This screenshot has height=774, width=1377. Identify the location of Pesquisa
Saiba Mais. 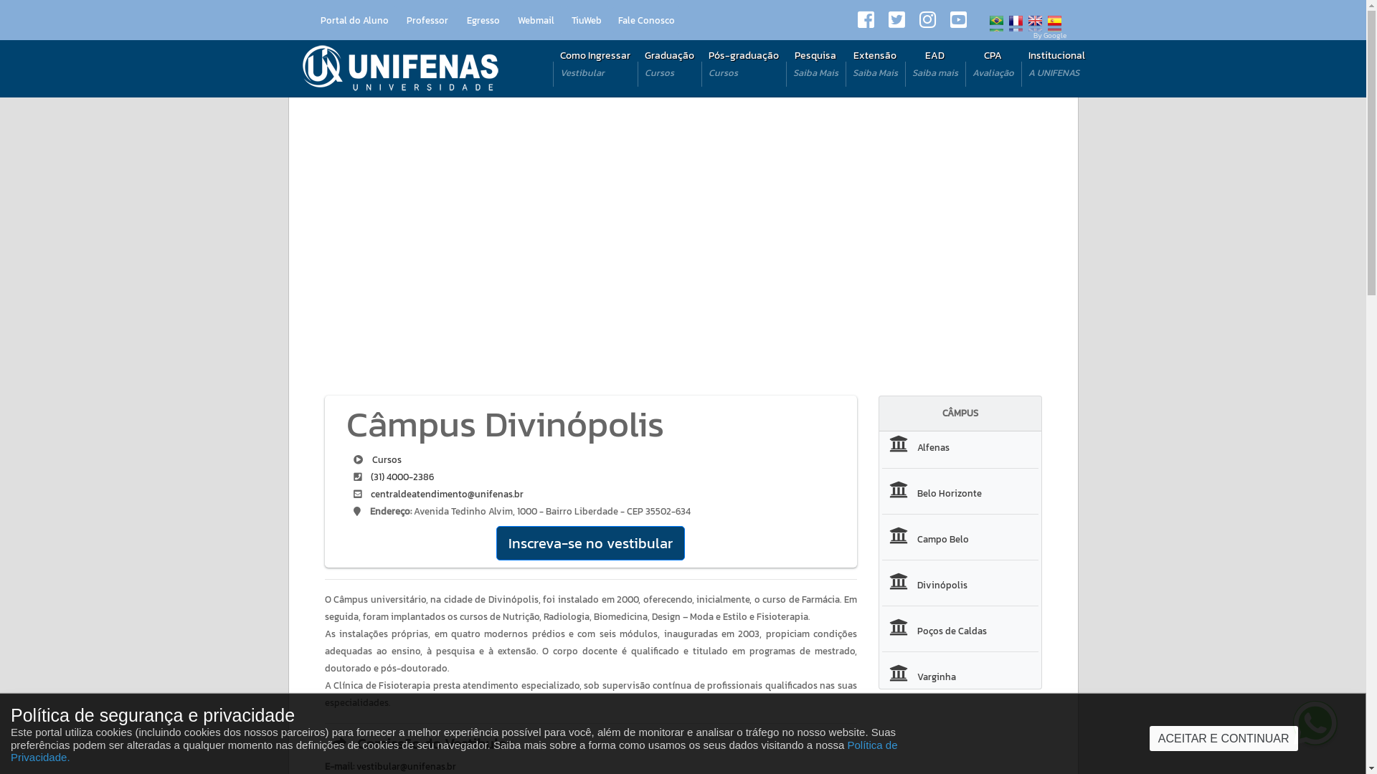
(816, 61).